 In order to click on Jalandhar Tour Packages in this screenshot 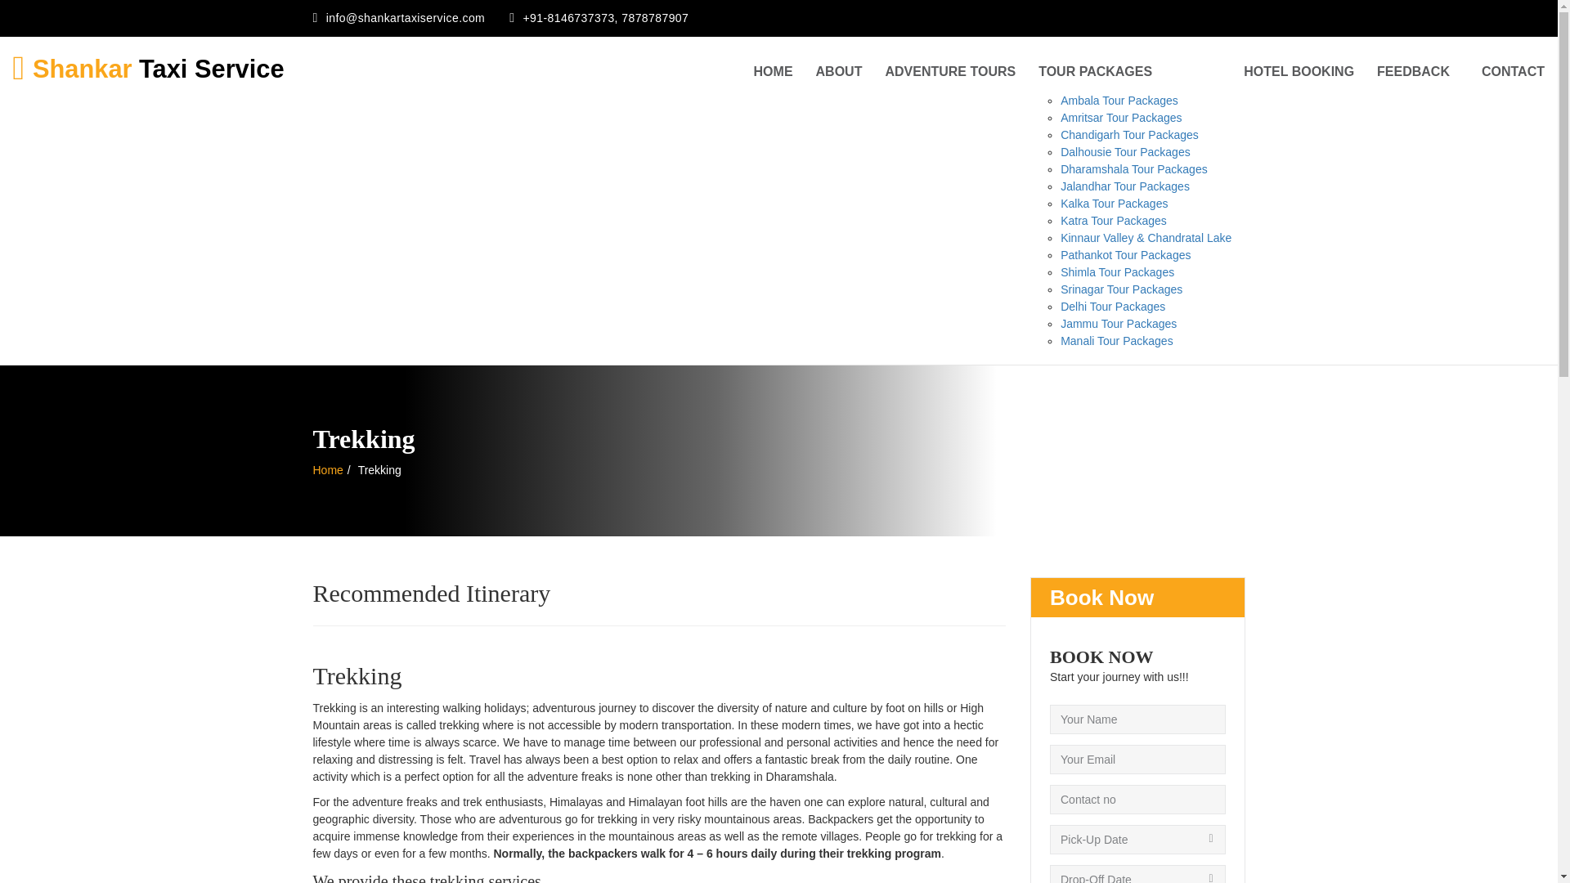, I will do `click(1125, 186)`.